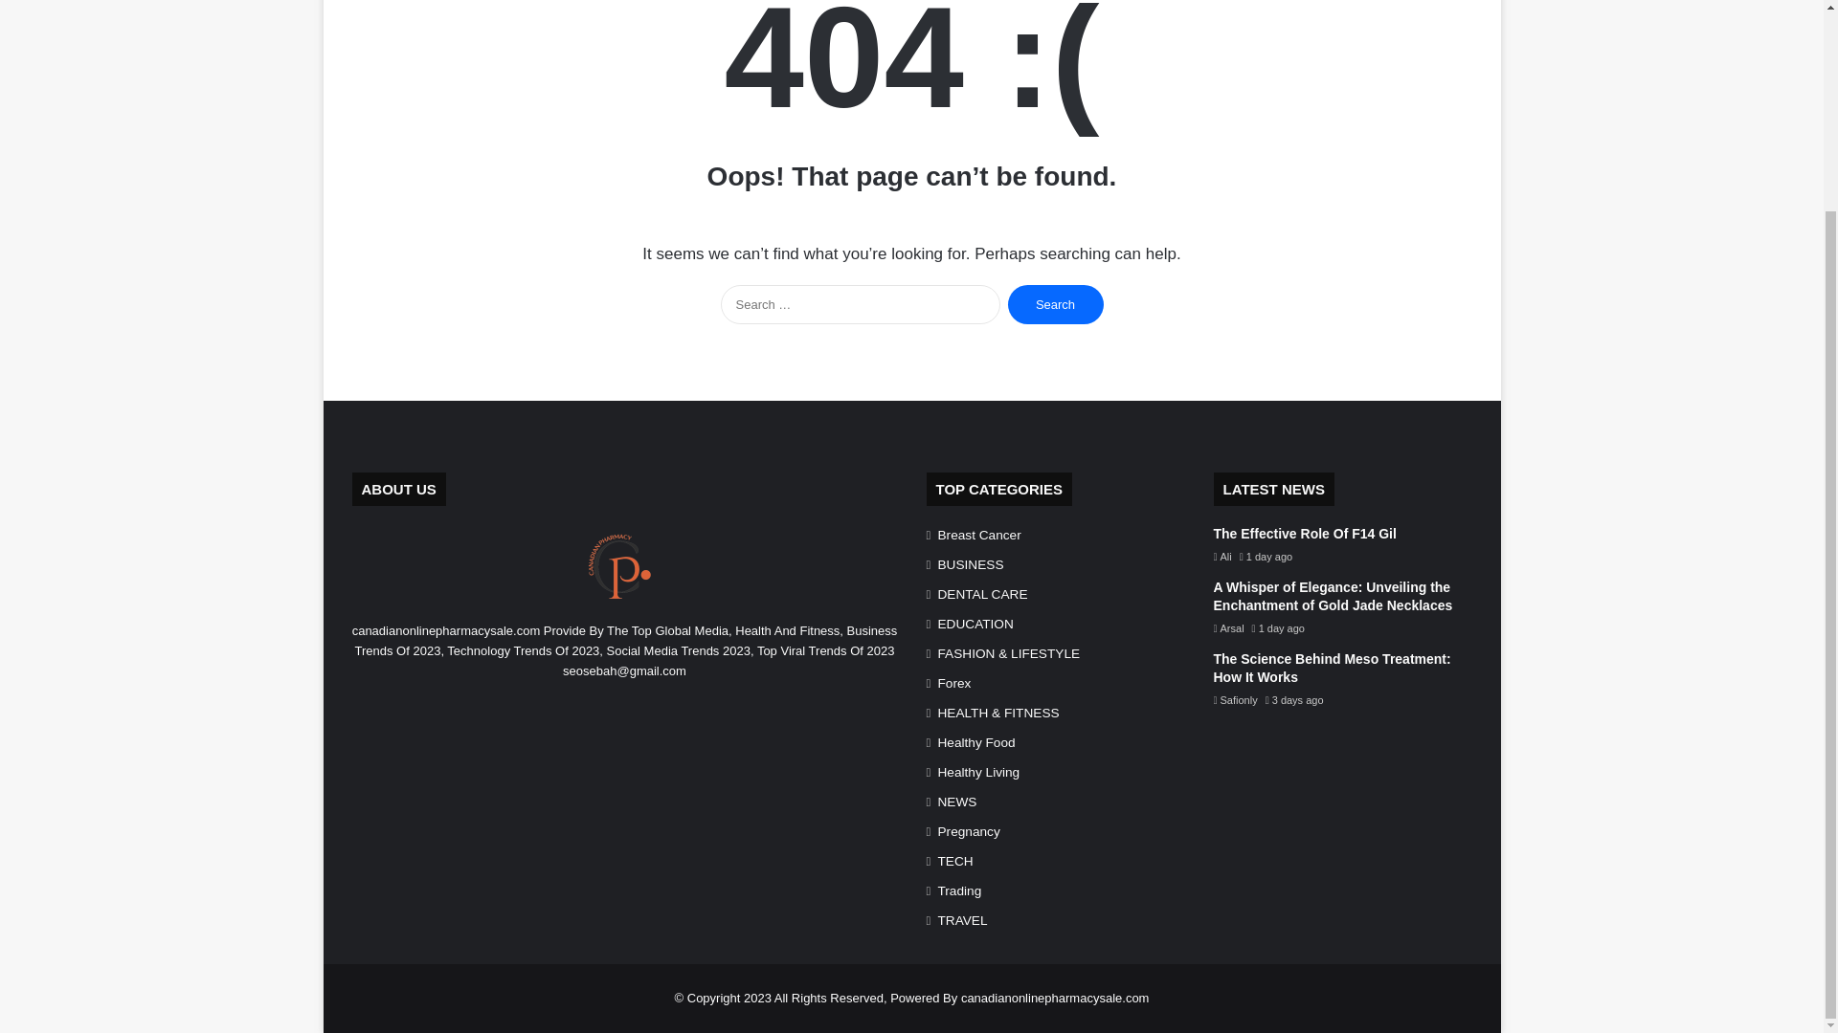 This screenshot has height=1033, width=1838. I want to click on Healthy Living, so click(978, 772).